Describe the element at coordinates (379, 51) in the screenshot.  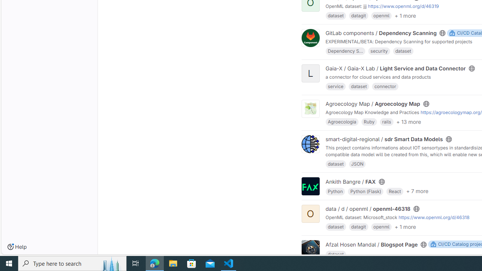
I see `security` at that location.